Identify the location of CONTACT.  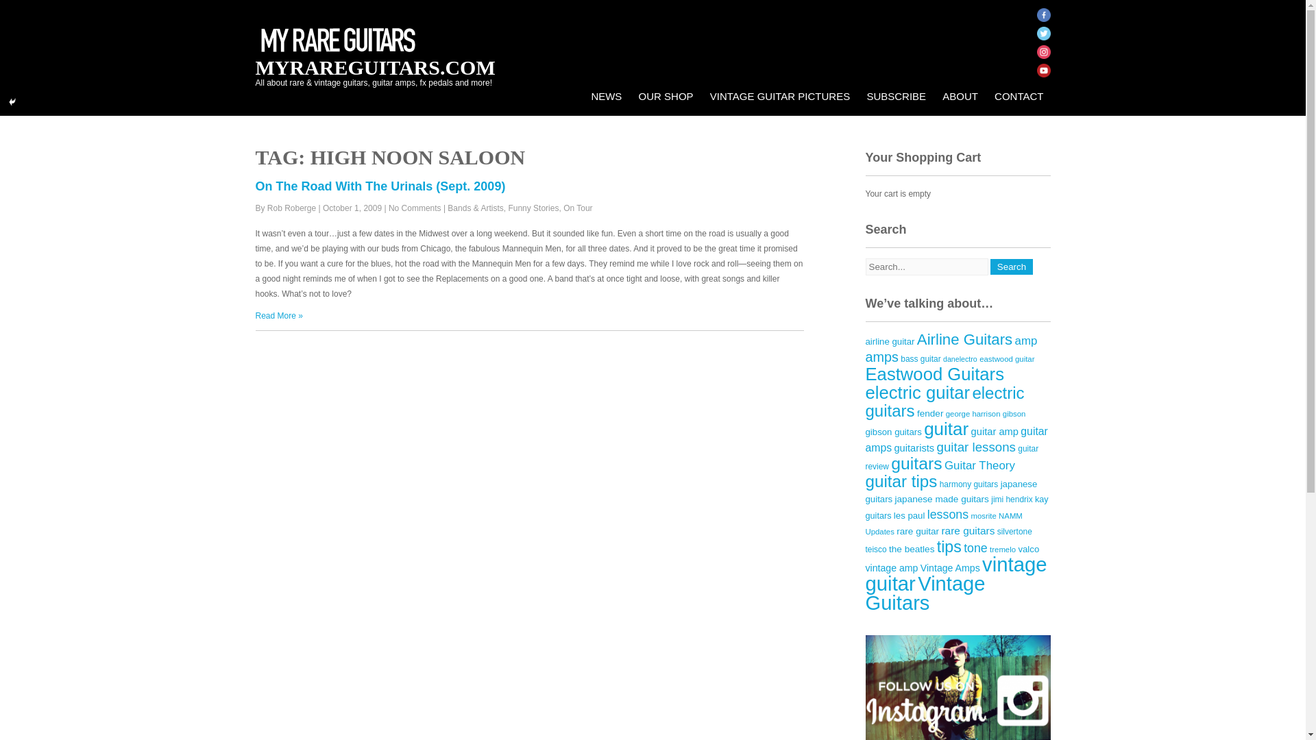
(1019, 96).